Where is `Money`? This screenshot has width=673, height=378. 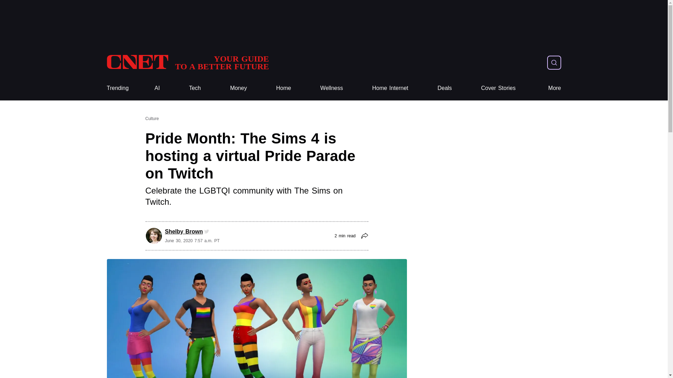 Money is located at coordinates (195, 88).